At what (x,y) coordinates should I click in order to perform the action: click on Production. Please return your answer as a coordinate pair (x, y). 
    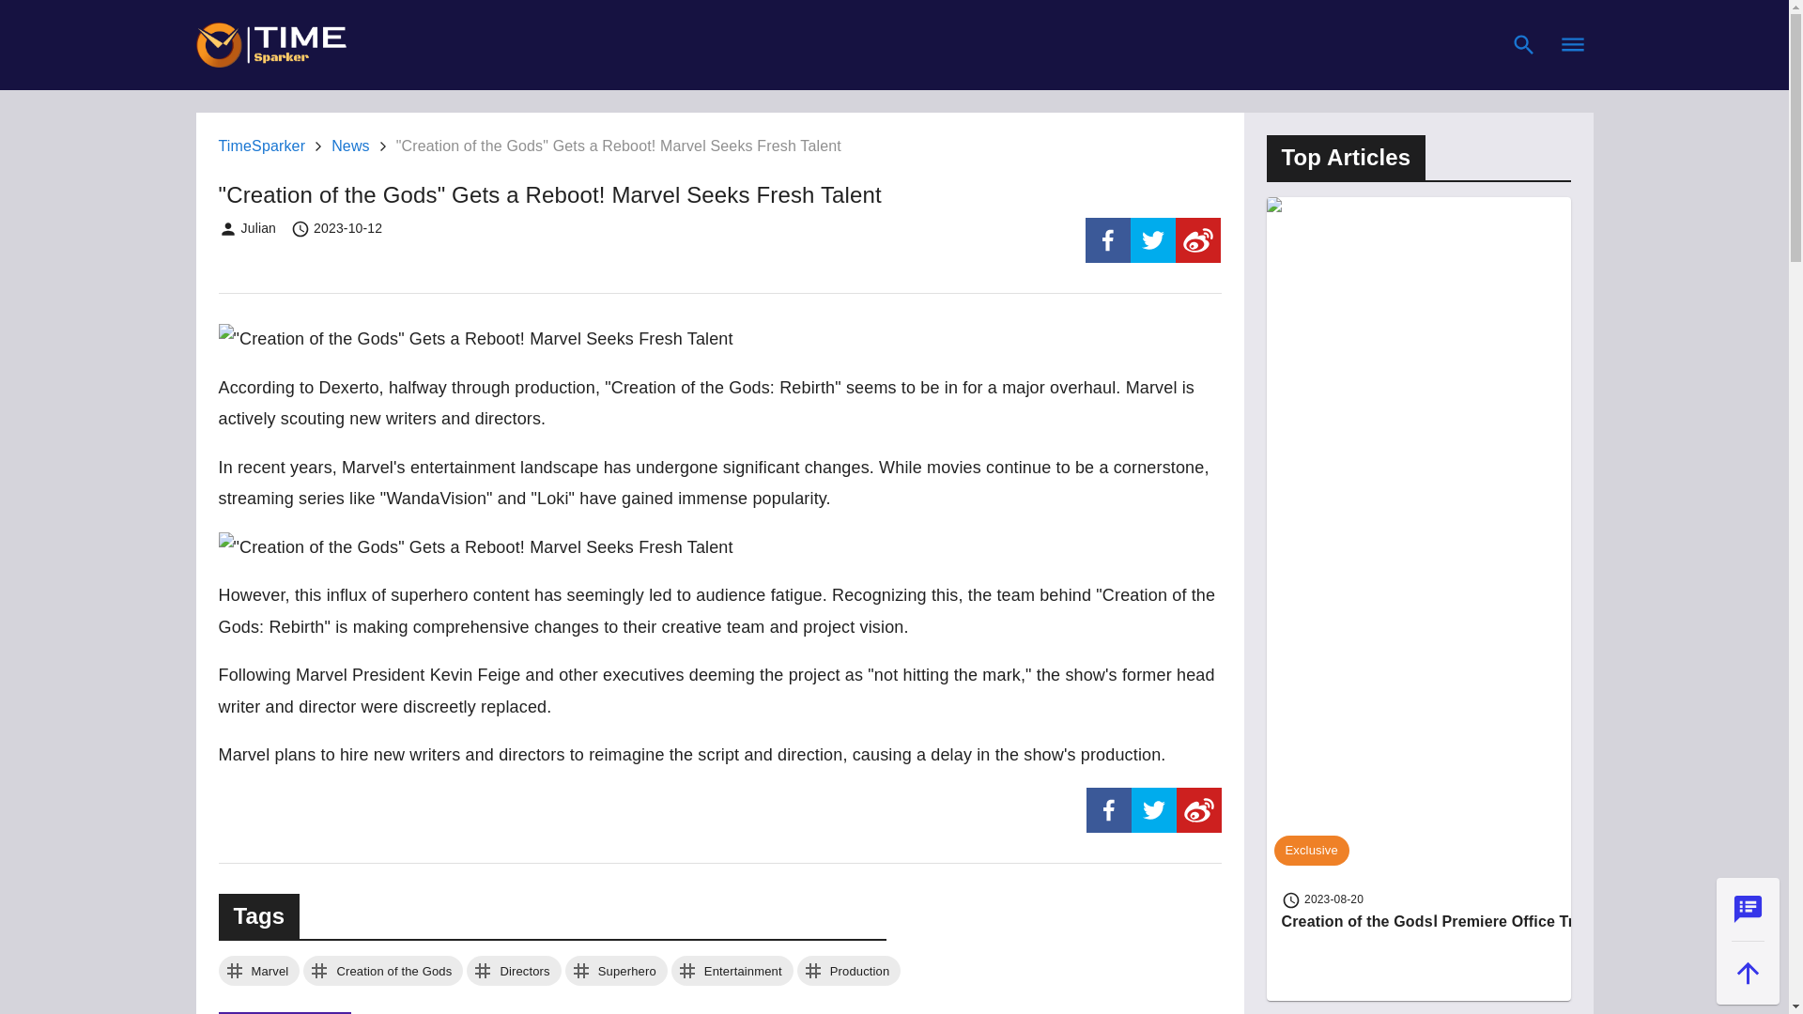
    Looking at the image, I should click on (849, 971).